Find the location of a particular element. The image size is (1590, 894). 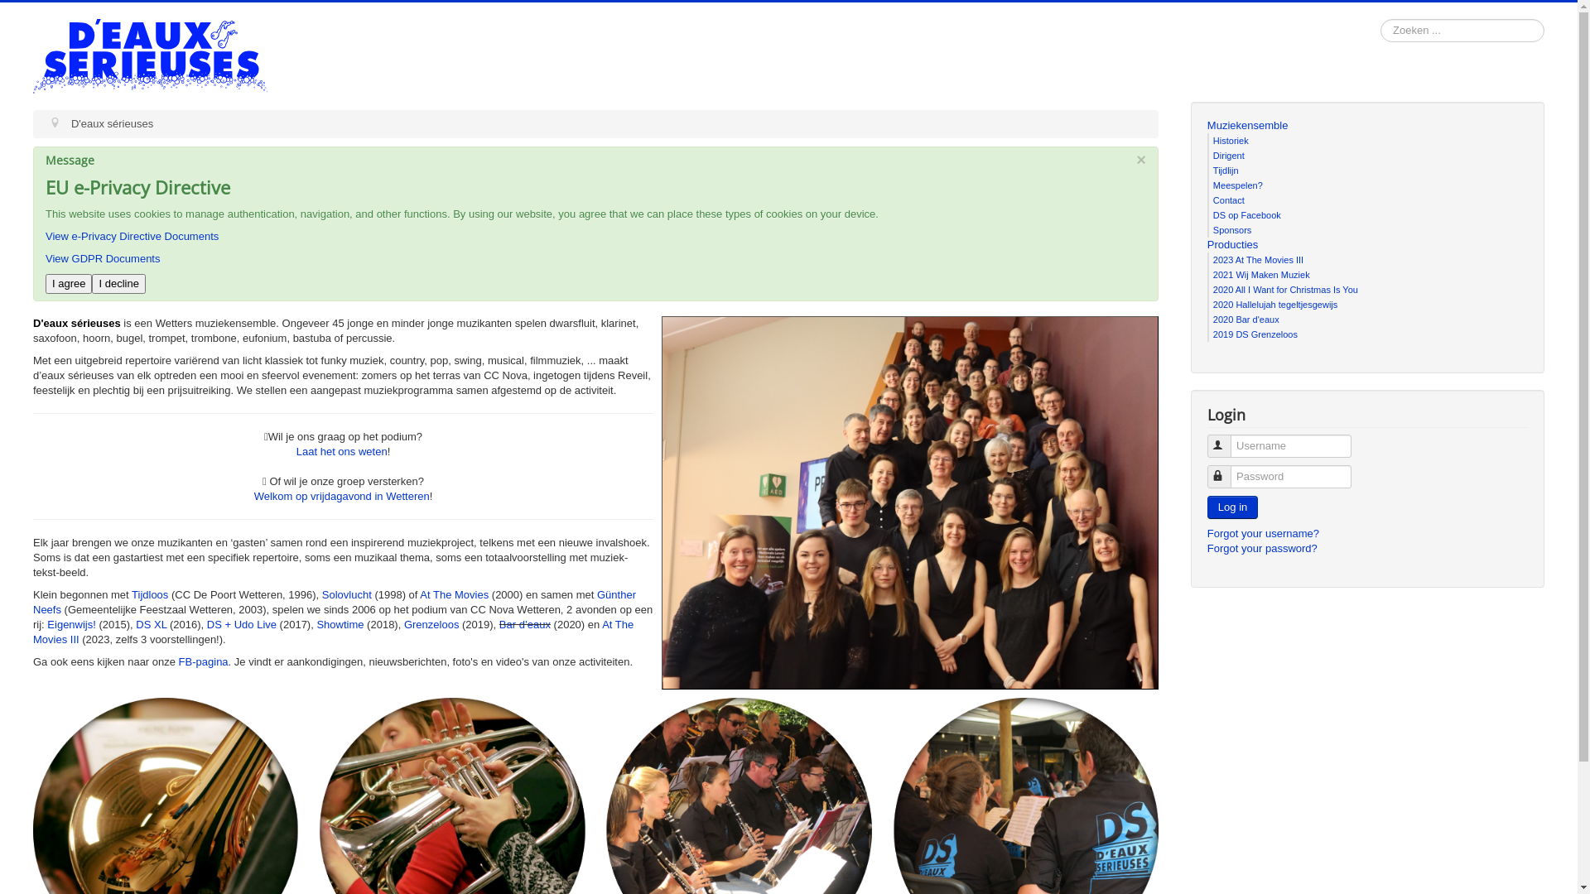

Forgot your password? is located at coordinates (1262, 548).